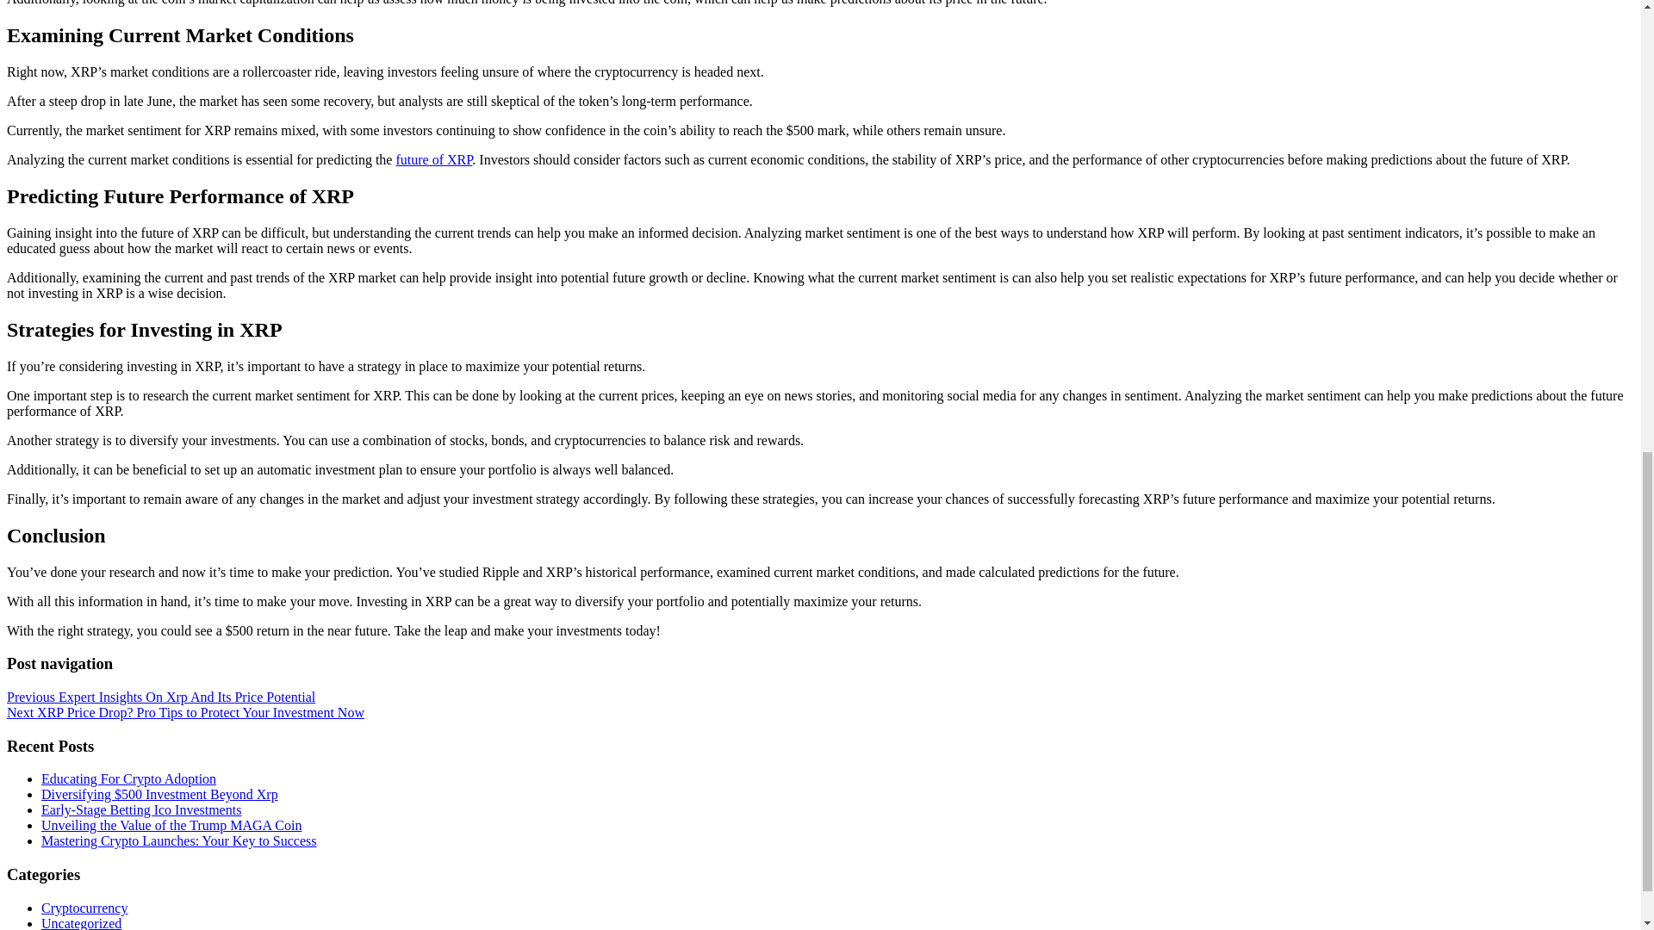 The width and height of the screenshot is (1654, 930). I want to click on Mastering Crypto Launches: Your Key to Success, so click(179, 840).